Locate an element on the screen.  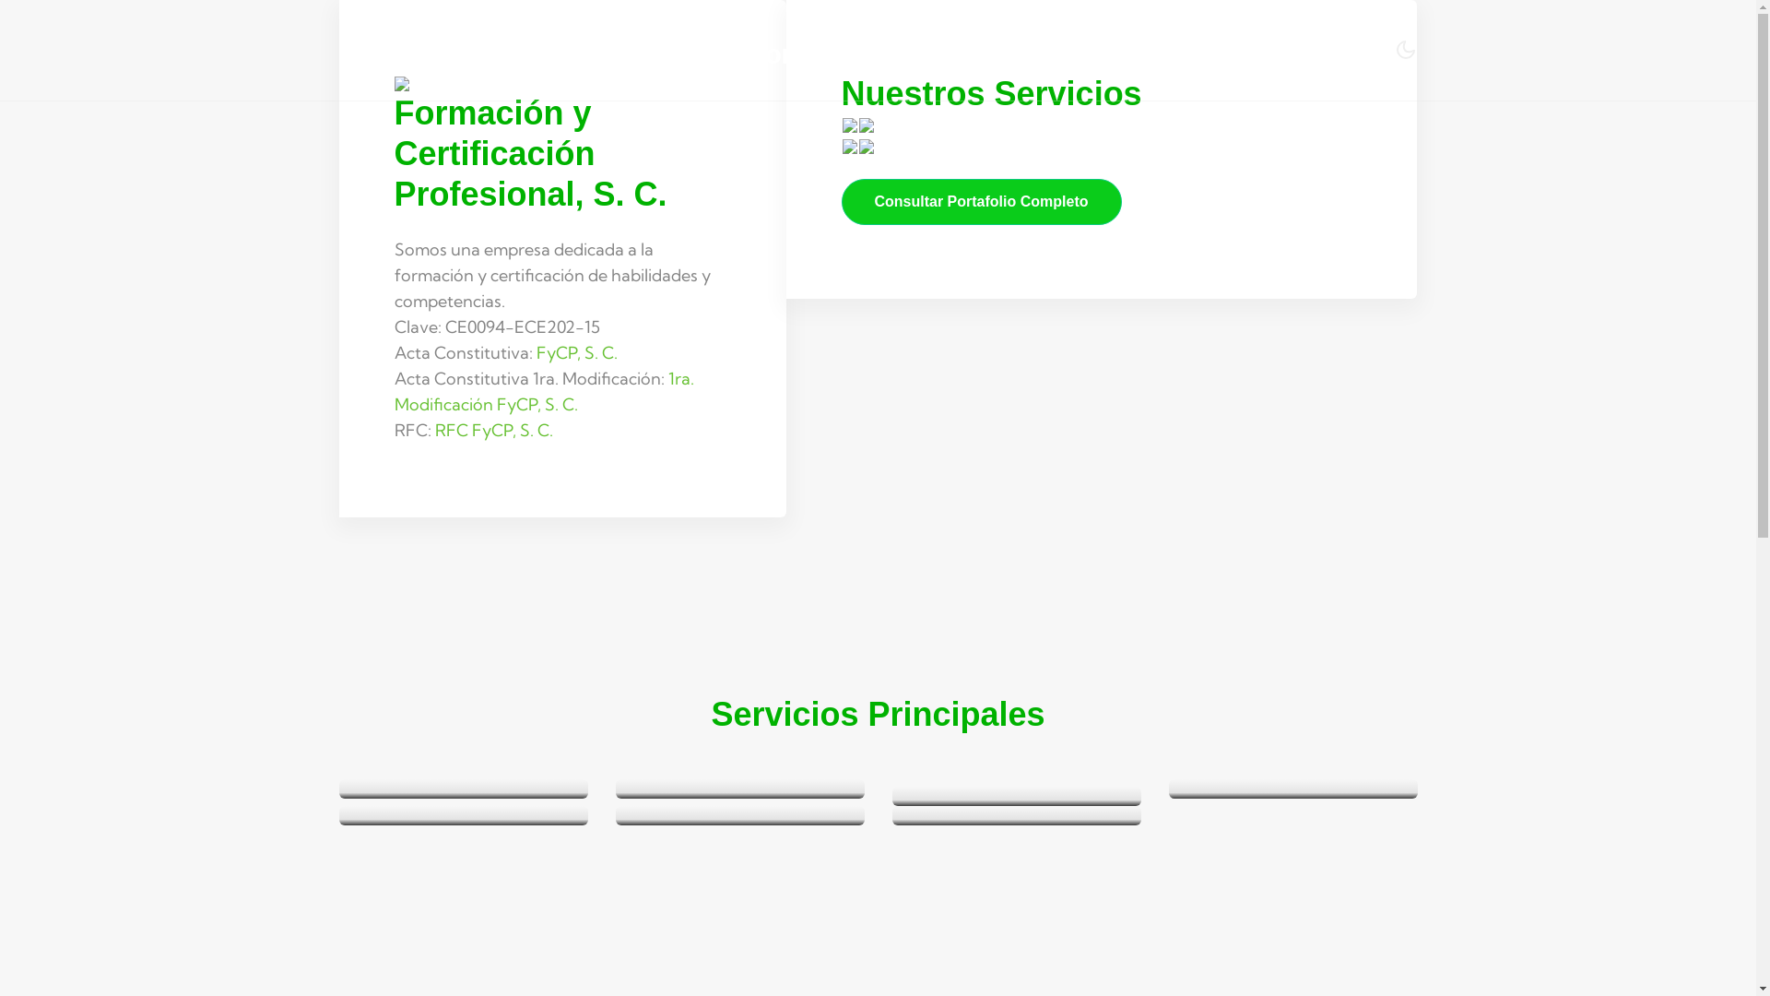
CONOCER is located at coordinates (920, 51).